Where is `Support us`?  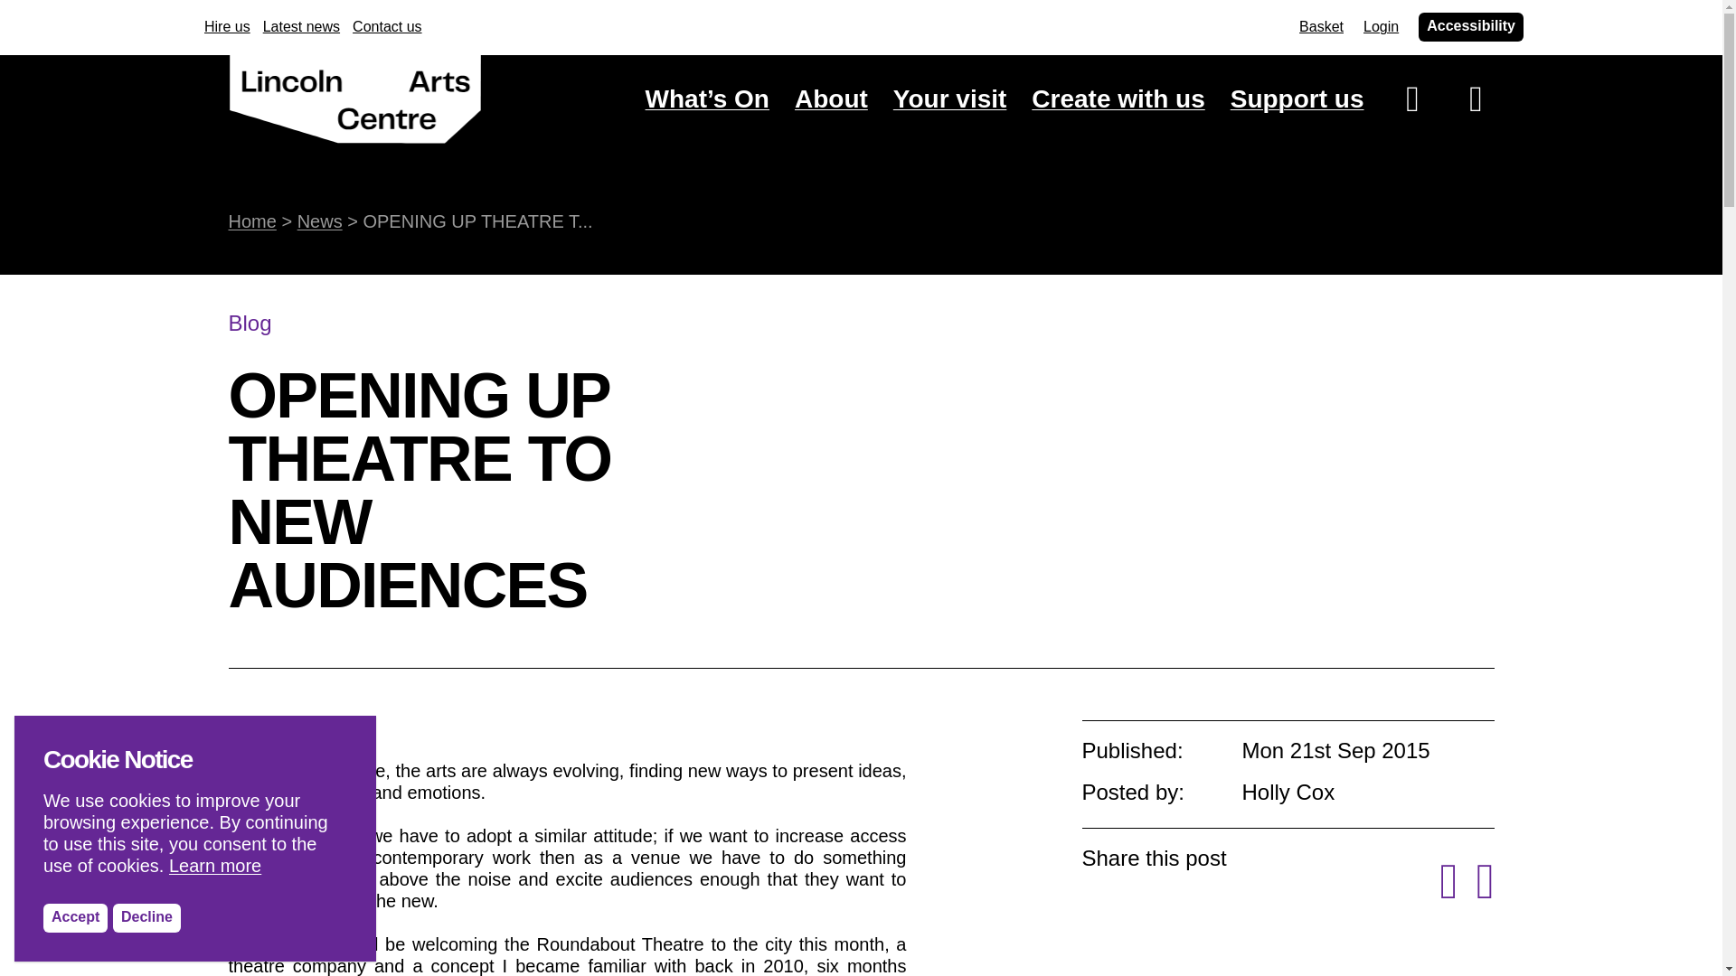
Support us is located at coordinates (1297, 99).